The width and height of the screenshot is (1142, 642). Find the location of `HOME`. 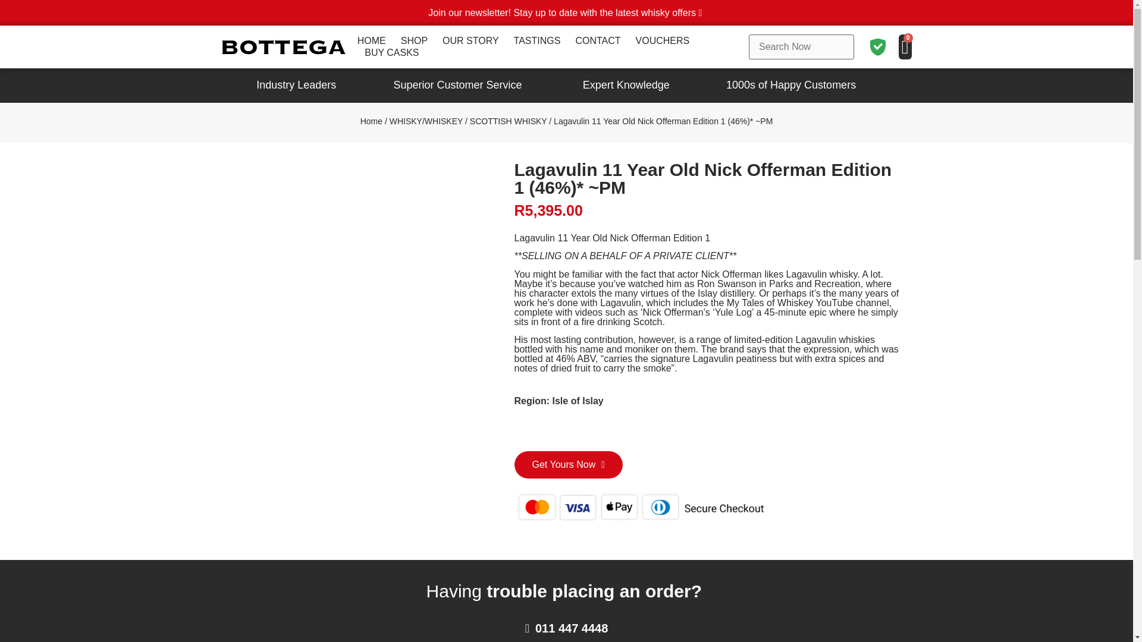

HOME is located at coordinates (371, 40).